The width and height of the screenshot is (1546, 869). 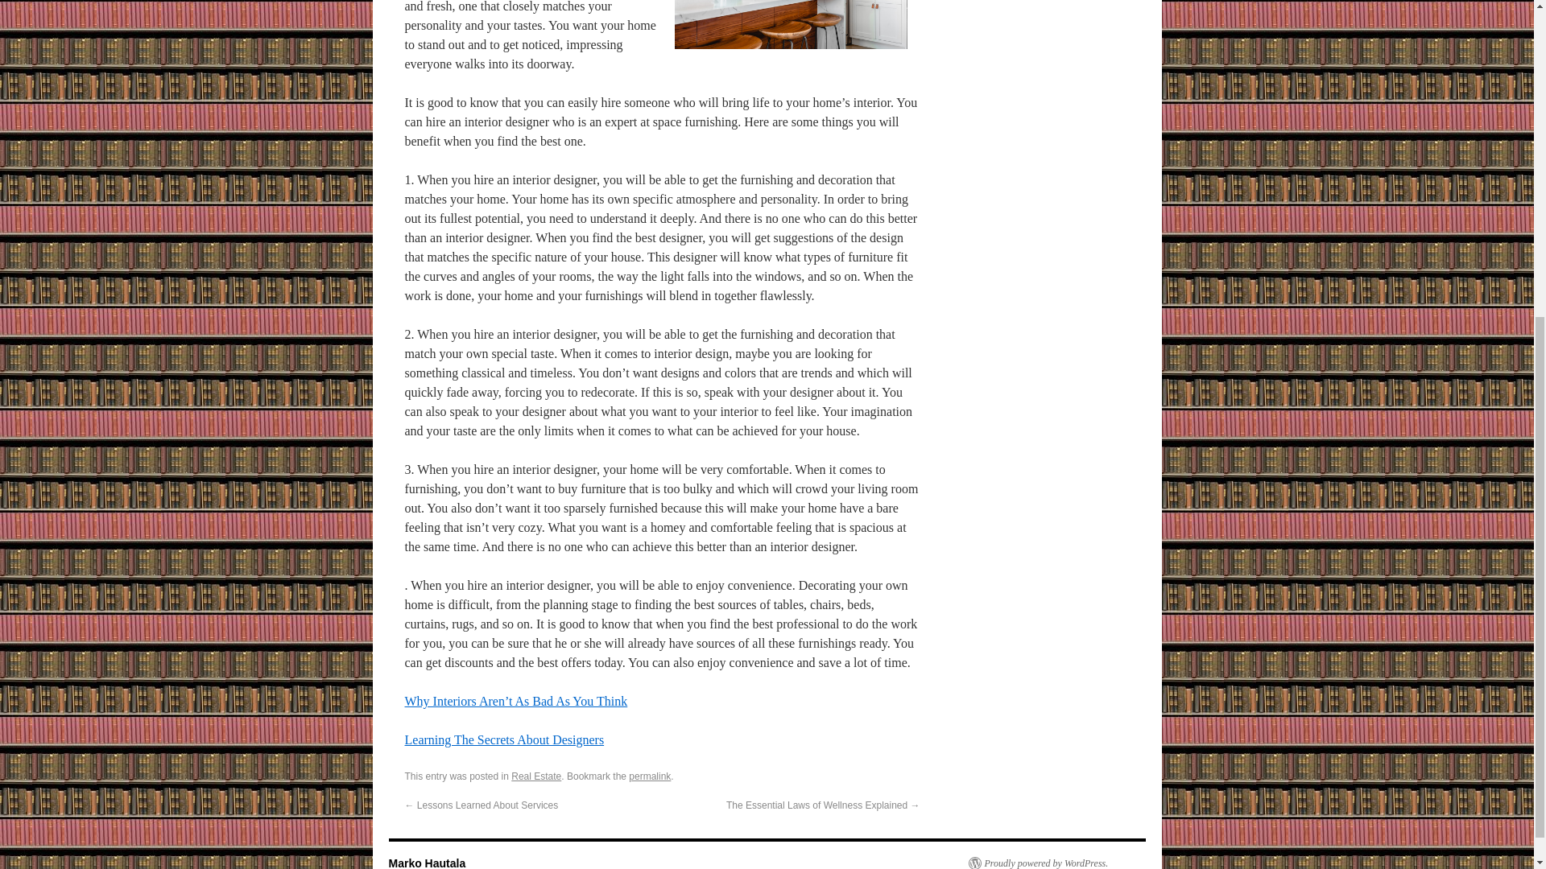 What do you see at coordinates (536, 776) in the screenshot?
I see `Real Estate` at bounding box center [536, 776].